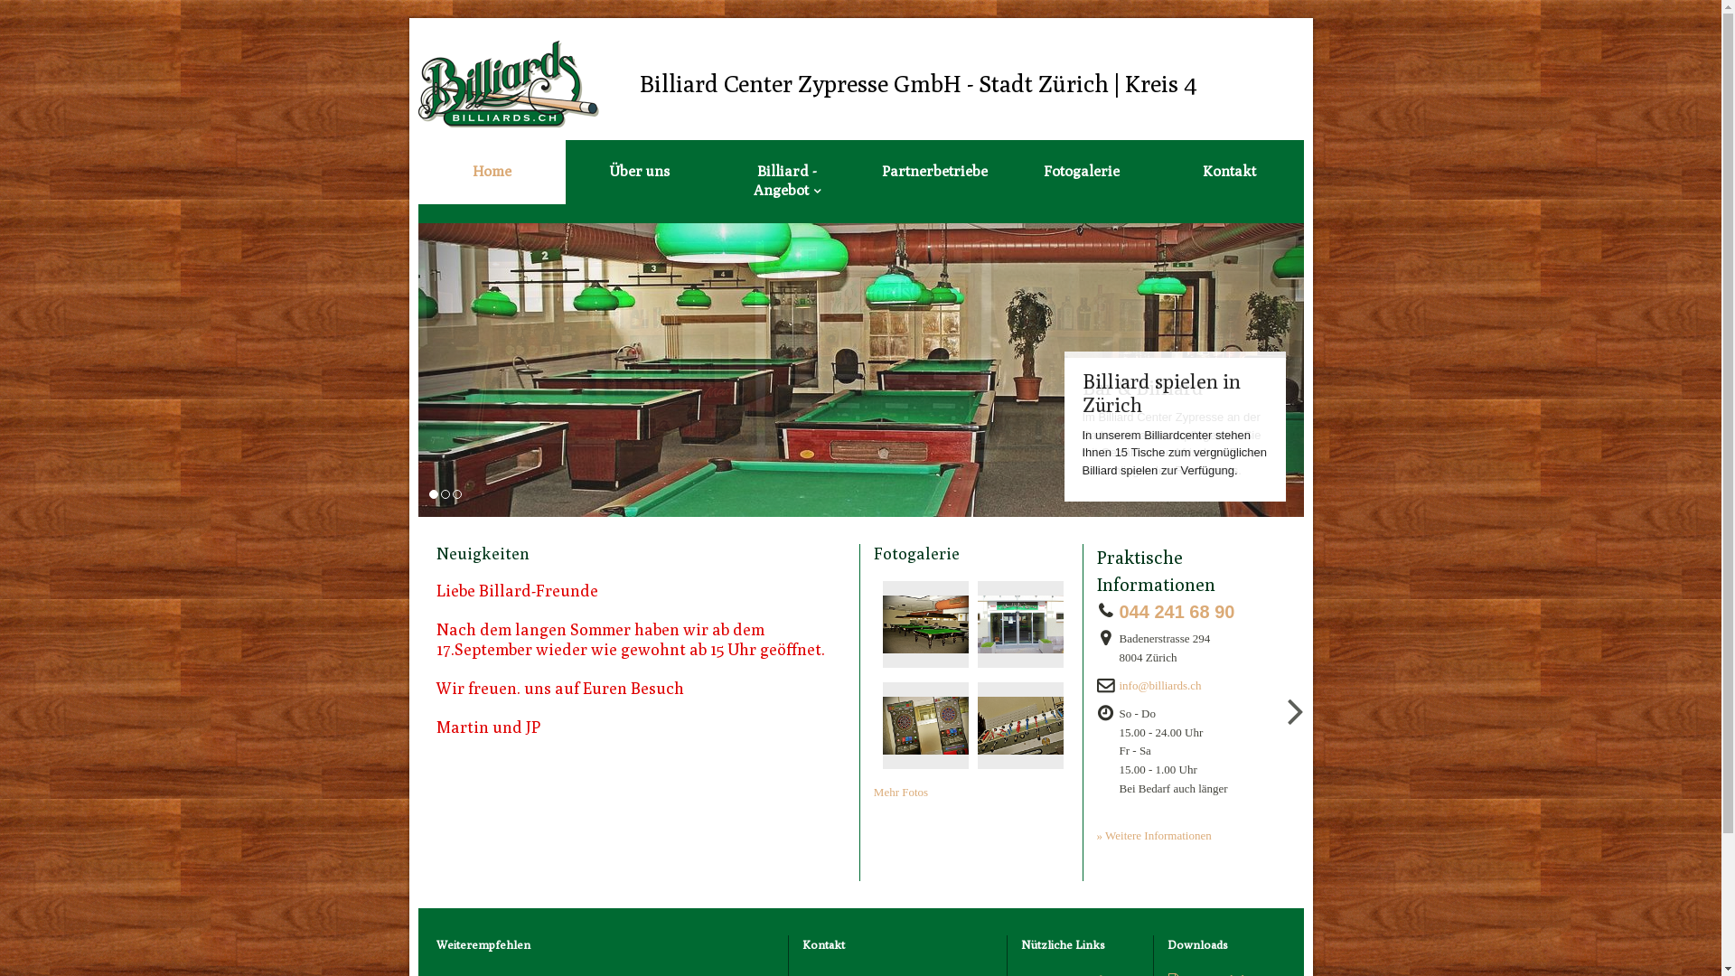 Image resolution: width=1735 pixels, height=976 pixels. I want to click on info@billiards.ch, so click(1166, 686).